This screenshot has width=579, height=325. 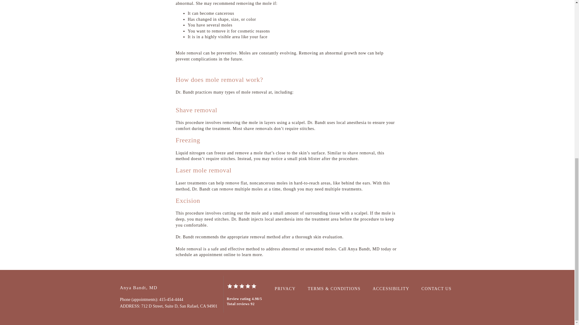 I want to click on PRIVACY, so click(x=285, y=288).